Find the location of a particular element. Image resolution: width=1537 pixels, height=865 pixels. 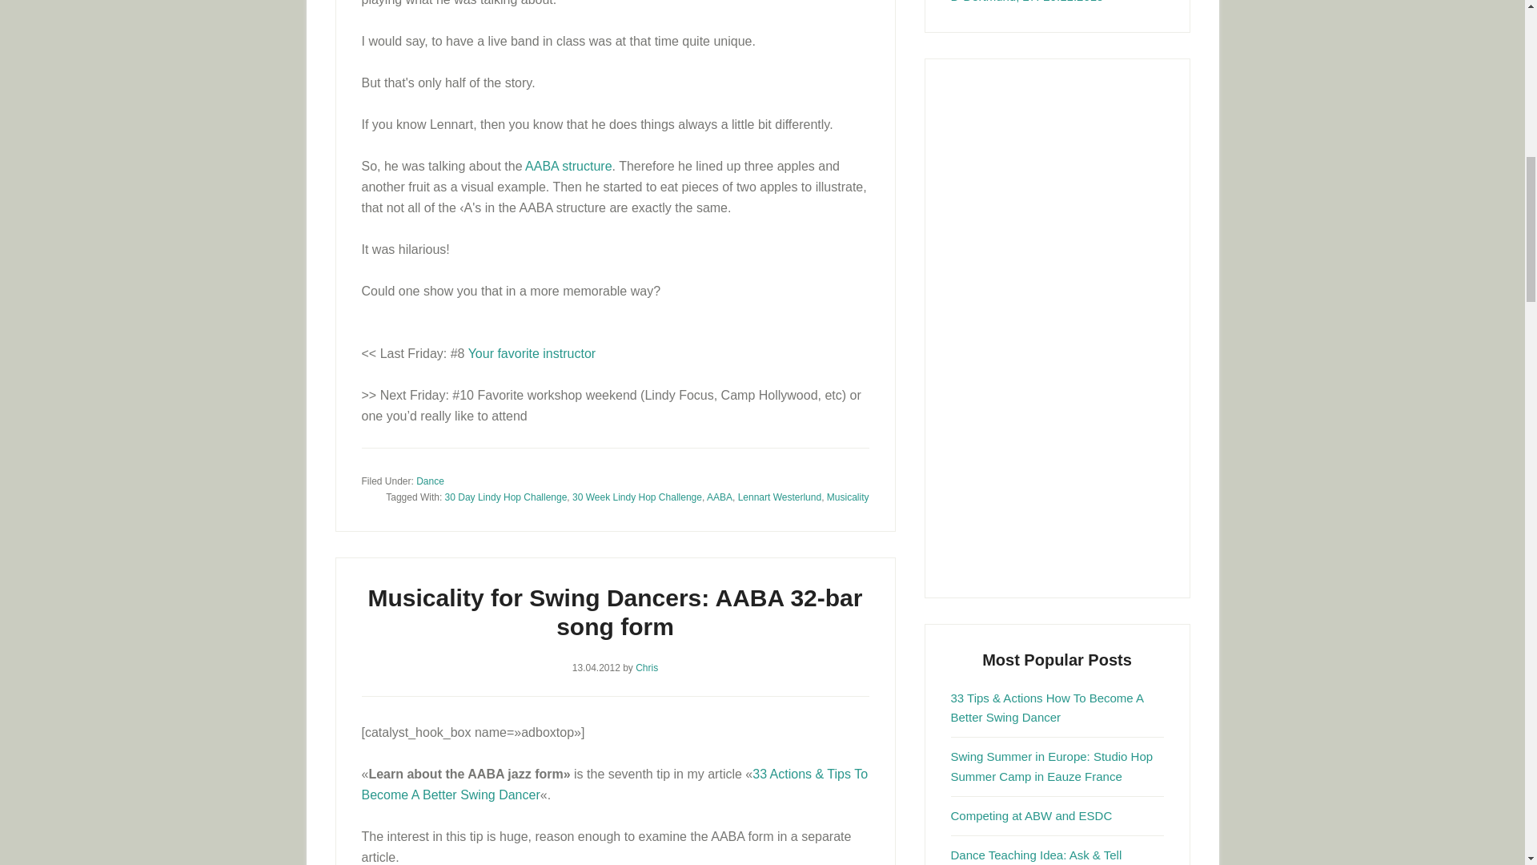

Dance is located at coordinates (430, 481).